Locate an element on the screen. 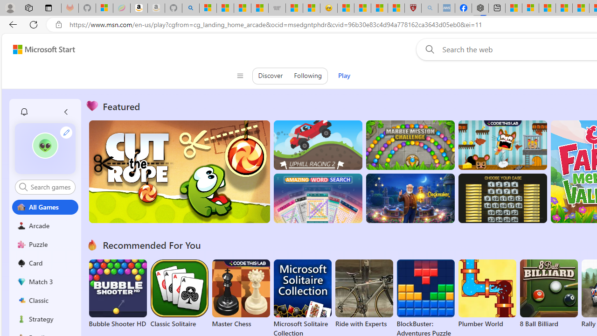  Skip to content is located at coordinates (40, 49).